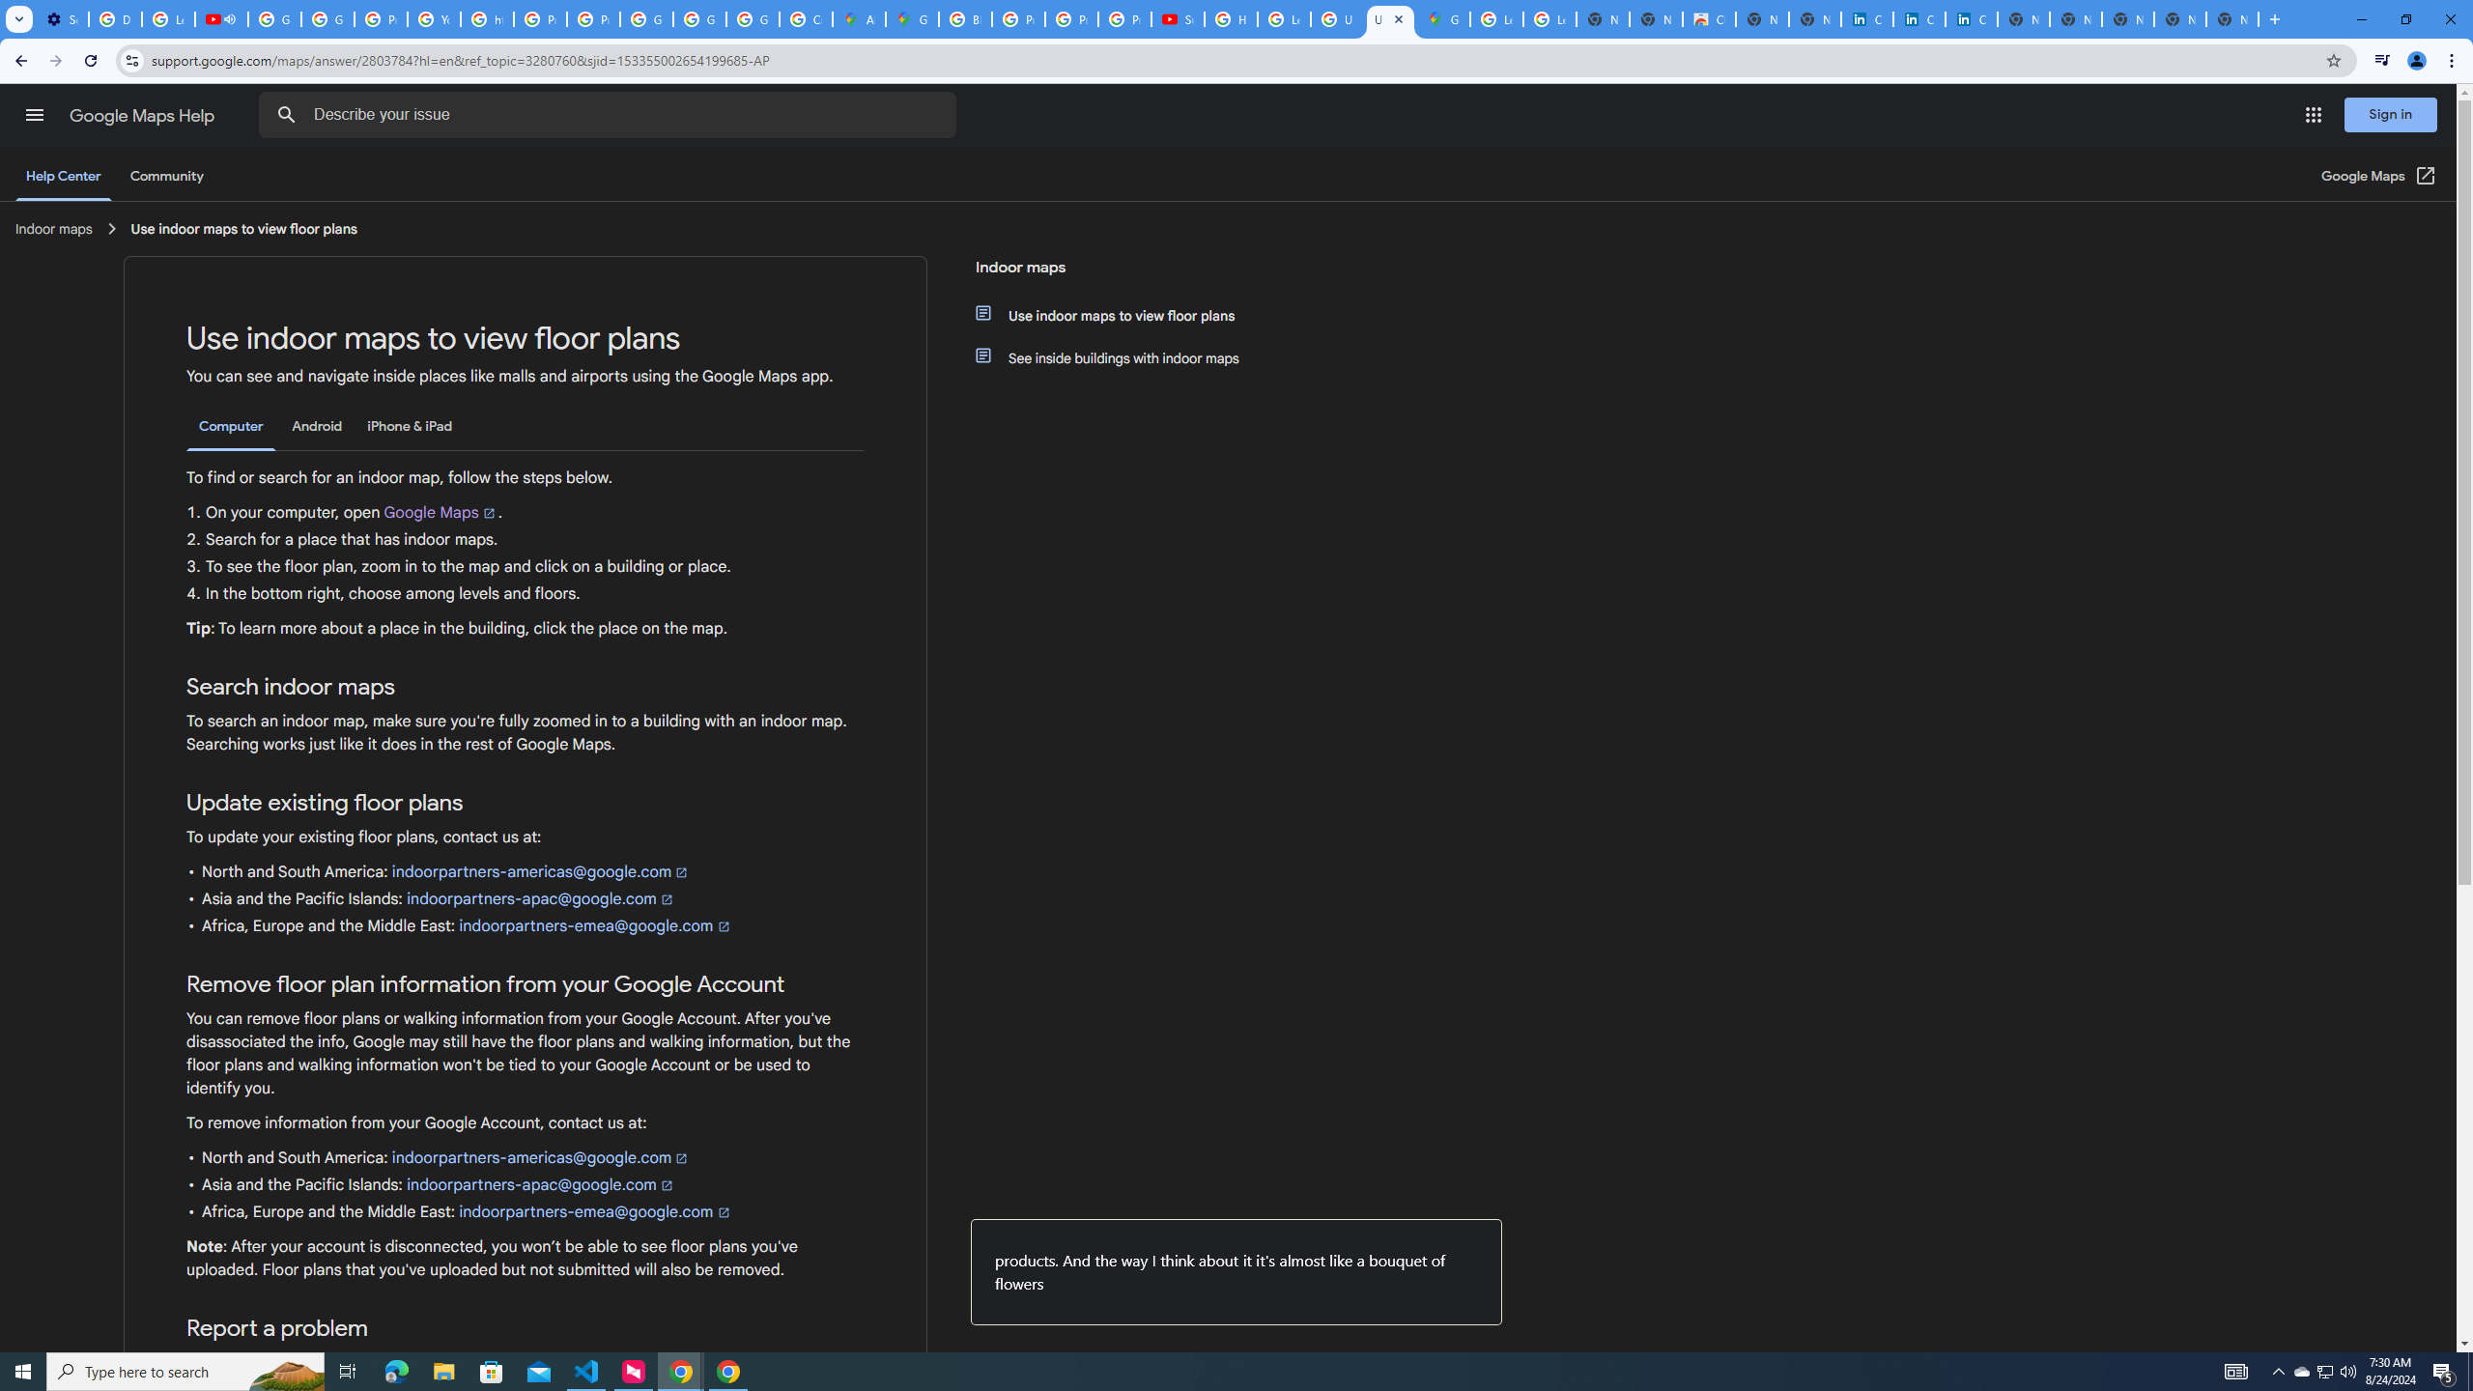 Image resolution: width=2473 pixels, height=1391 pixels. Describe the element at coordinates (1115, 274) in the screenshot. I see `Indoor maps` at that location.